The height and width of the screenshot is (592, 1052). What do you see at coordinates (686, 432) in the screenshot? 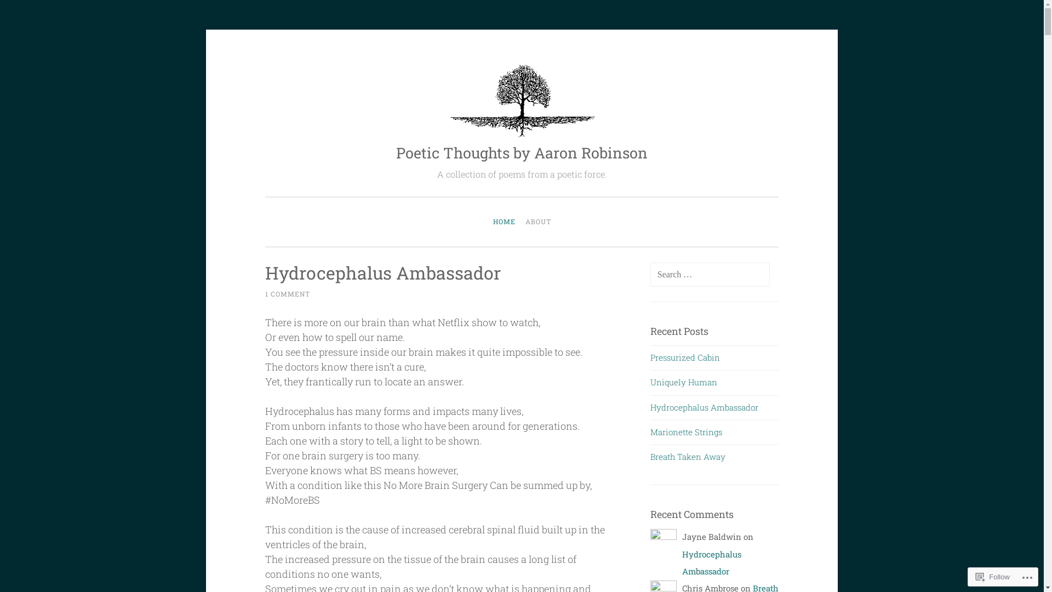
I see `Marionette Strings` at bounding box center [686, 432].